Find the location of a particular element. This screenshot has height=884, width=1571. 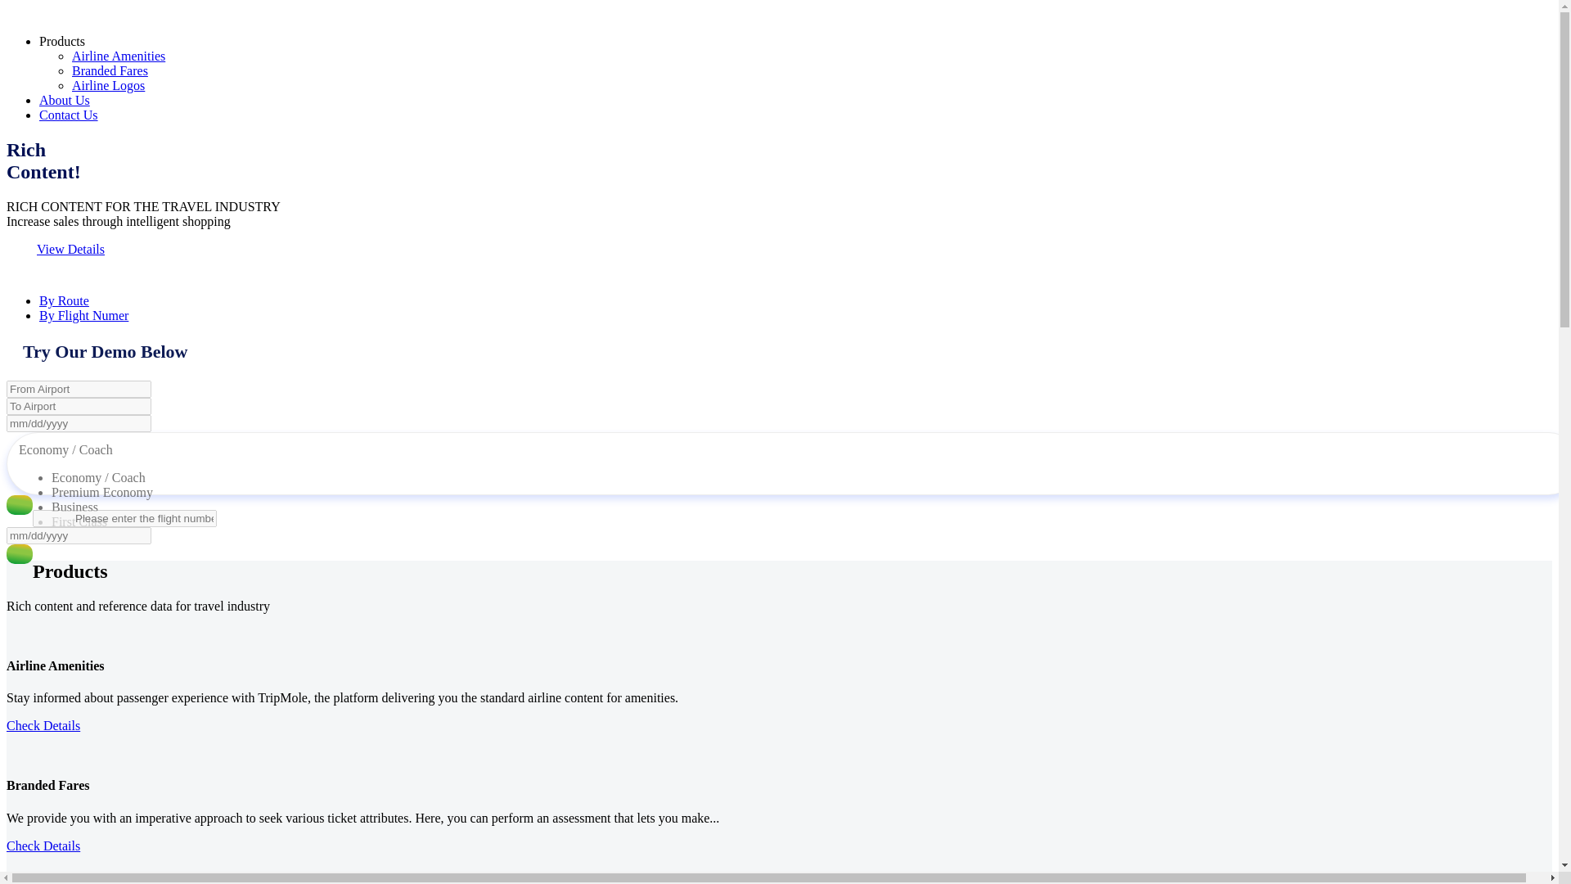

Check Details is located at coordinates (43, 846).